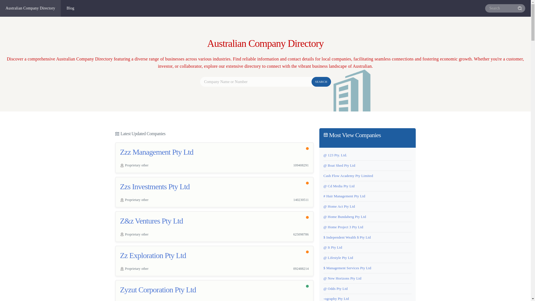 The width and height of the screenshot is (535, 301). Describe the element at coordinates (335, 289) in the screenshot. I see `@ Odds Pty Ltd` at that location.